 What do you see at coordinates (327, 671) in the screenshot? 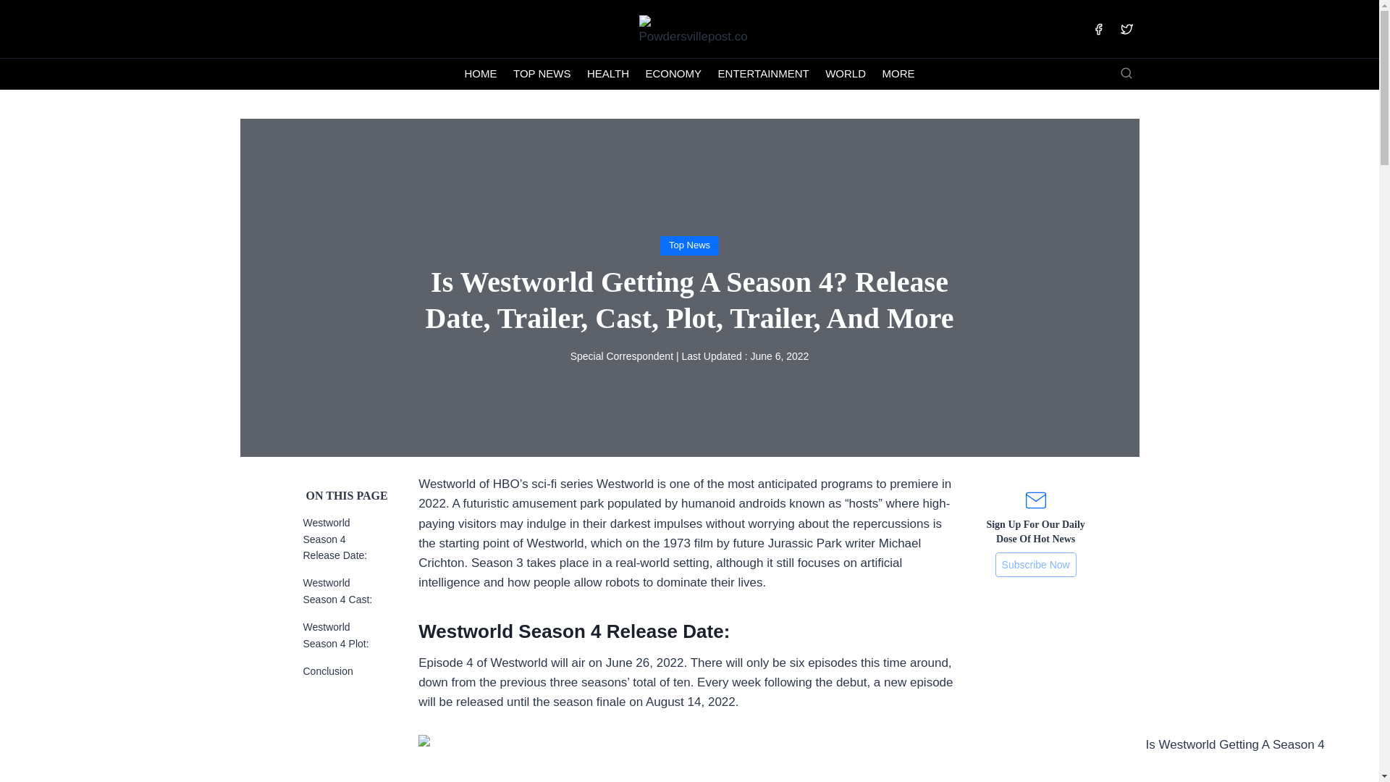
I see `Conclusion` at bounding box center [327, 671].